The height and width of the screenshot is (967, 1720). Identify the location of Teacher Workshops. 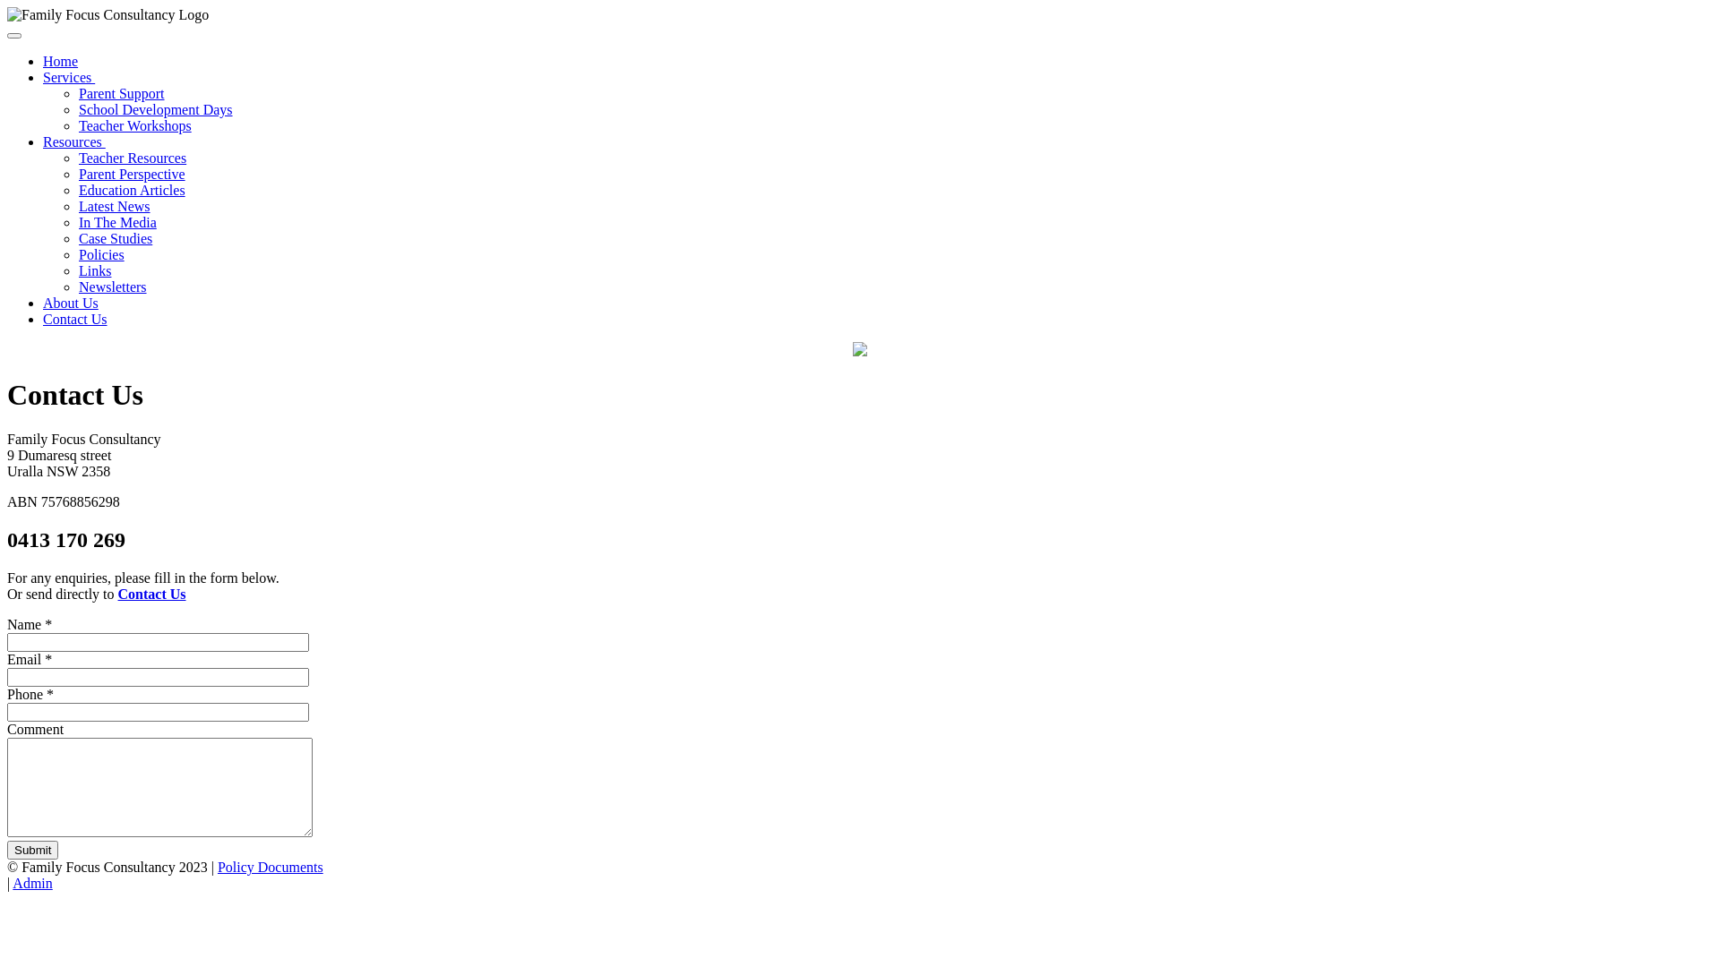
(135, 125).